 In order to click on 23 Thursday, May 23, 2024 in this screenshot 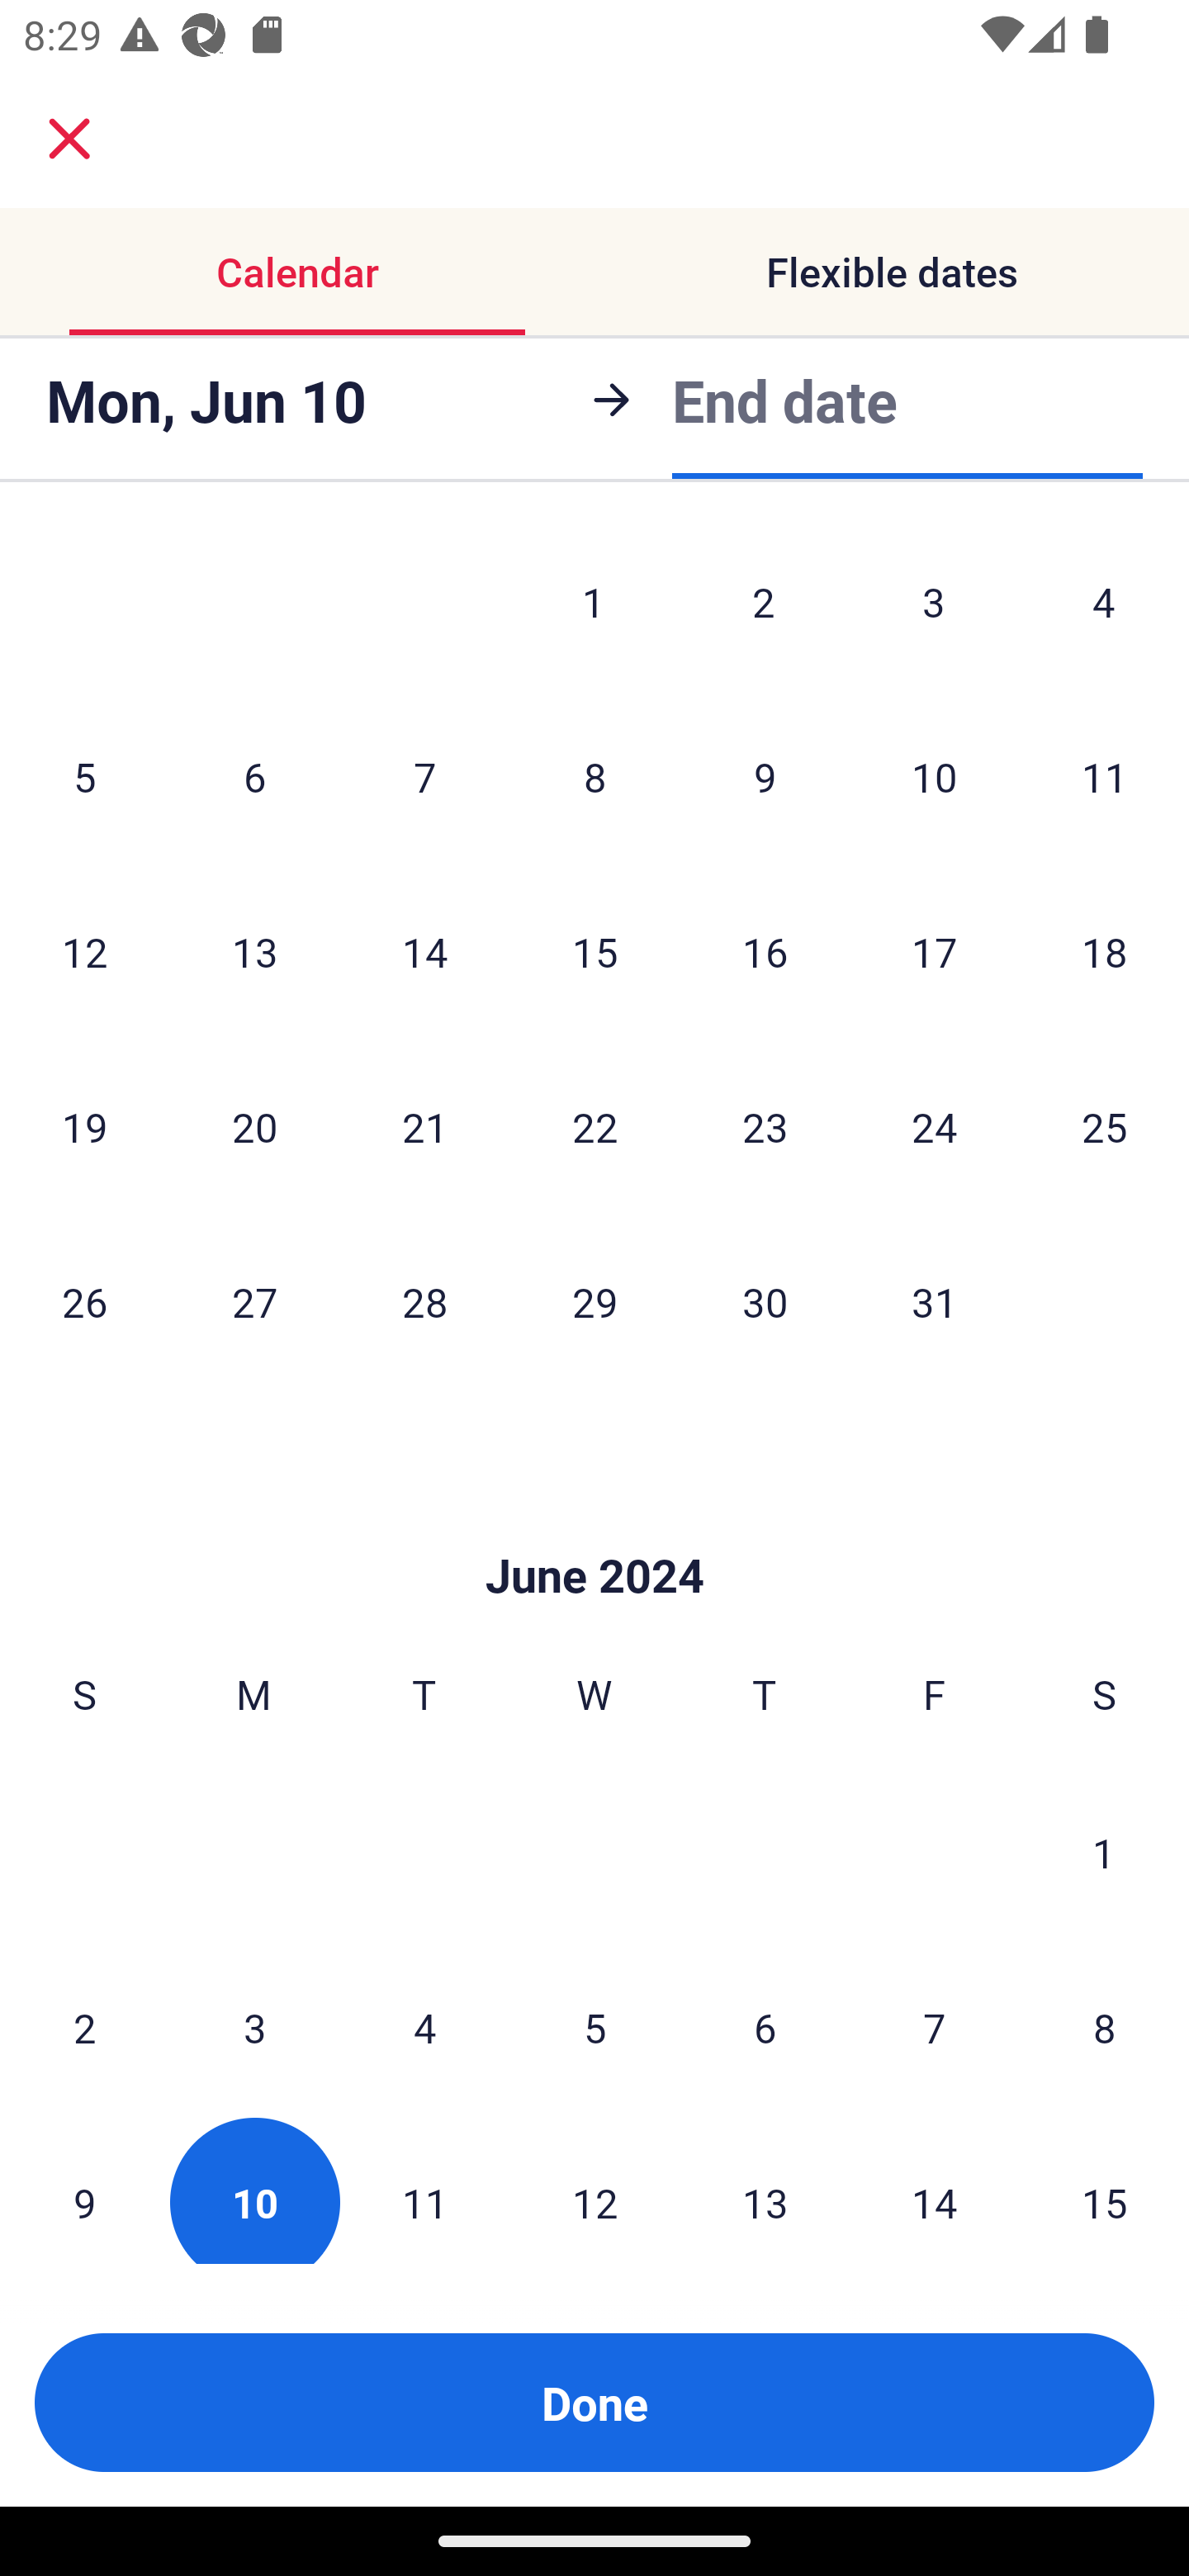, I will do `click(765, 1125)`.